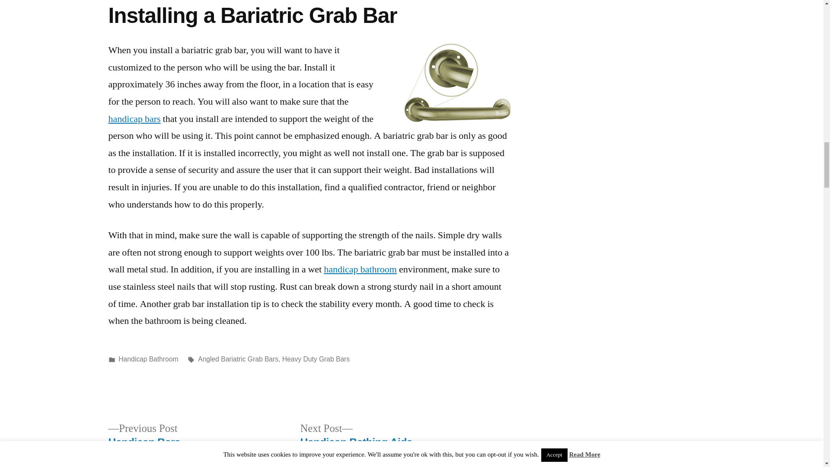  Describe the element at coordinates (456, 83) in the screenshot. I see `handicap bars` at that location.